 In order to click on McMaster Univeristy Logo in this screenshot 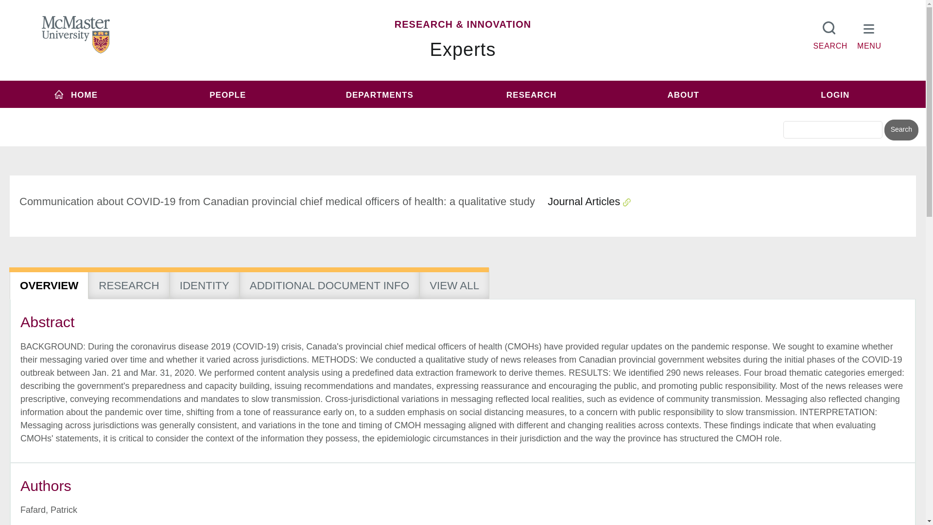, I will do `click(76, 35)`.